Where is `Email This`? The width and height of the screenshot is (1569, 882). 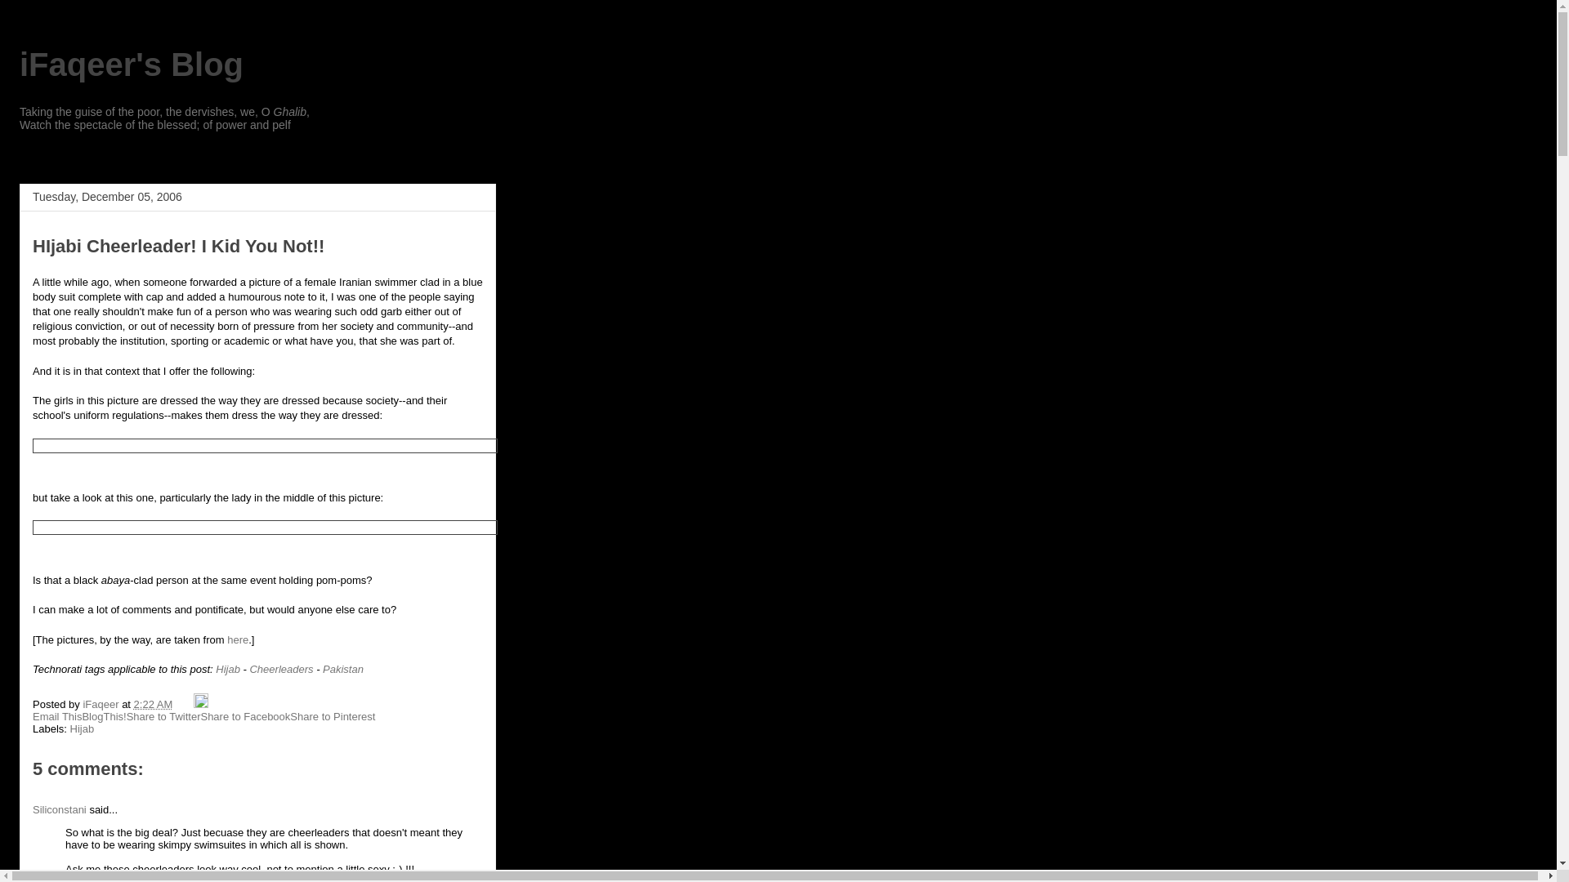 Email This is located at coordinates (57, 716).